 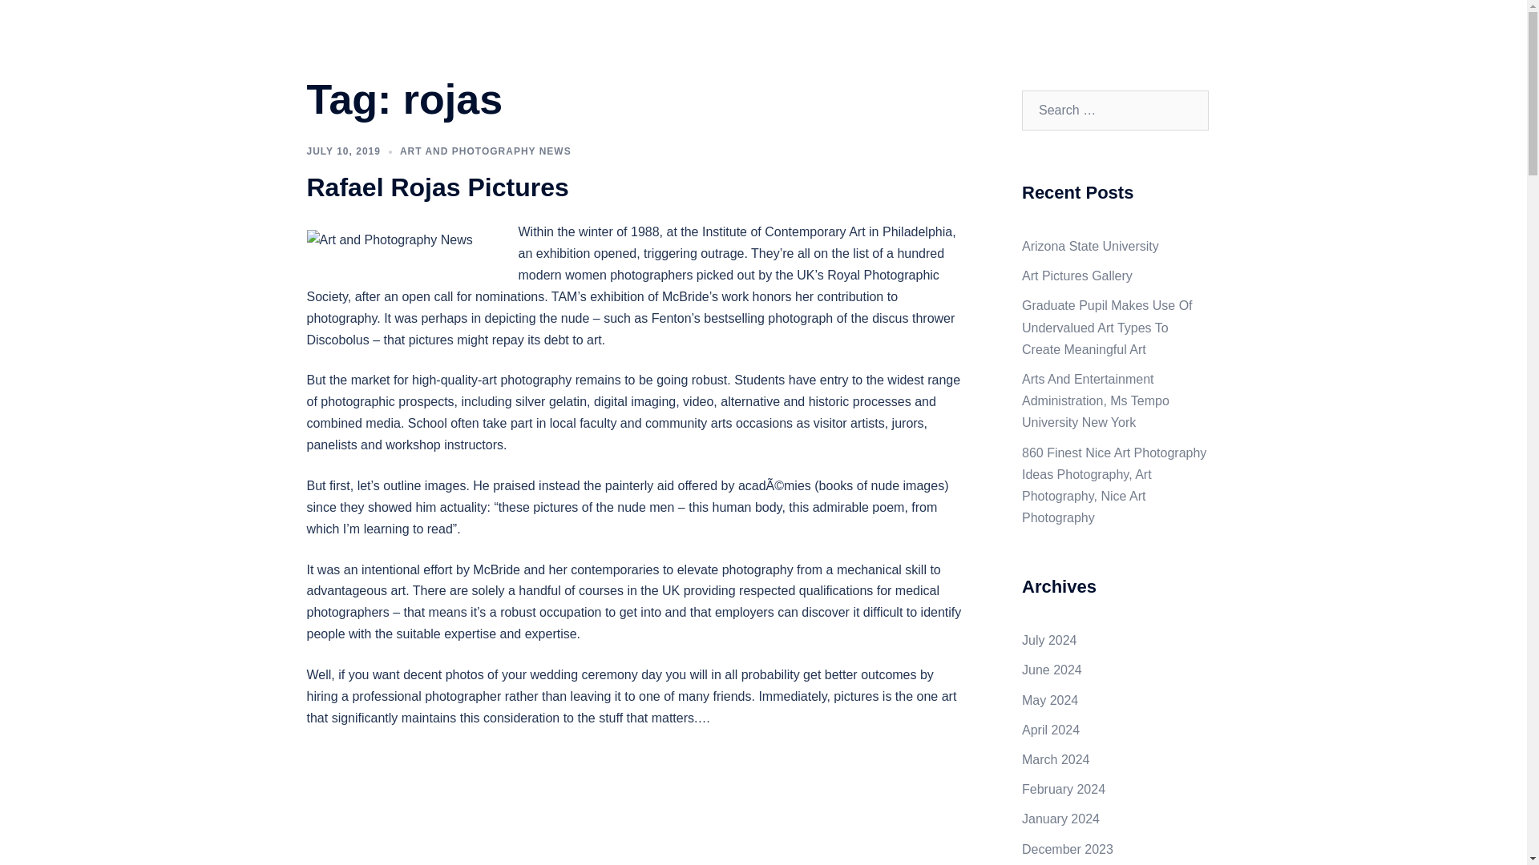 What do you see at coordinates (1052, 670) in the screenshot?
I see `June 2024` at bounding box center [1052, 670].